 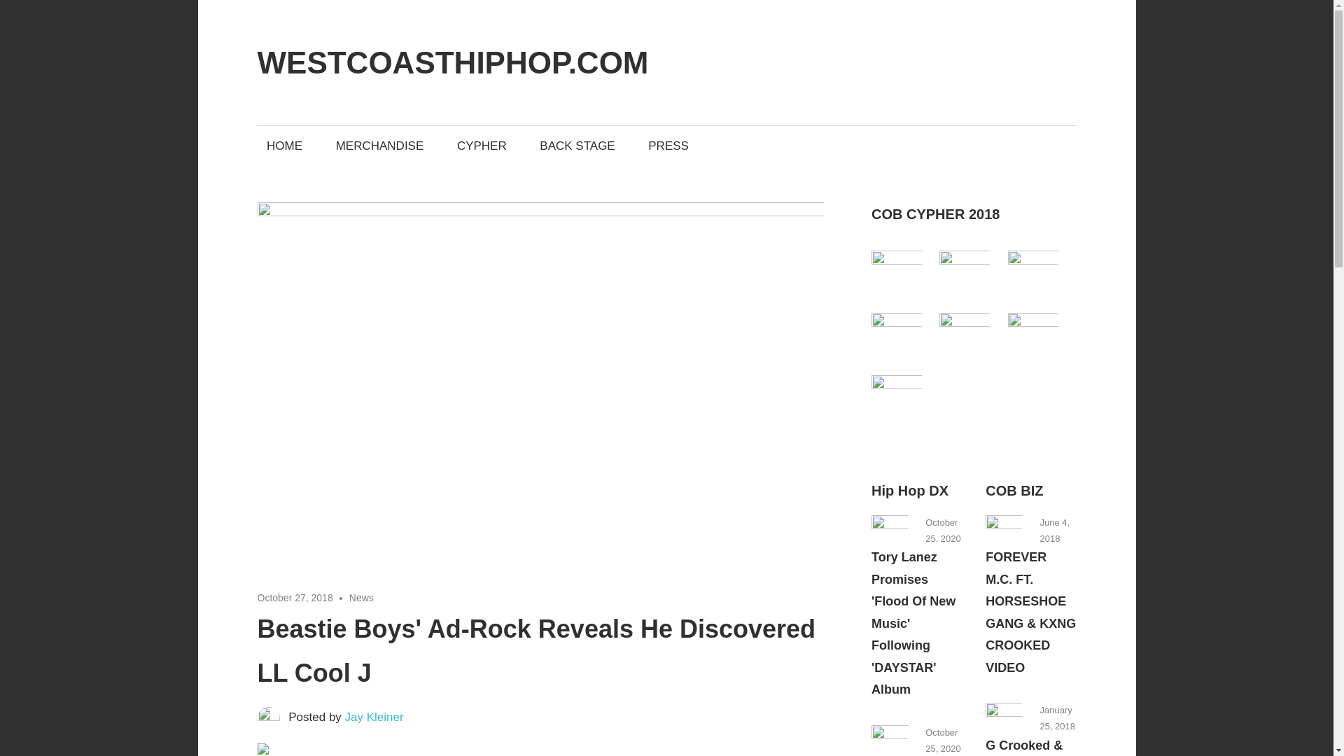 I want to click on October 27, 2018, so click(x=295, y=597).